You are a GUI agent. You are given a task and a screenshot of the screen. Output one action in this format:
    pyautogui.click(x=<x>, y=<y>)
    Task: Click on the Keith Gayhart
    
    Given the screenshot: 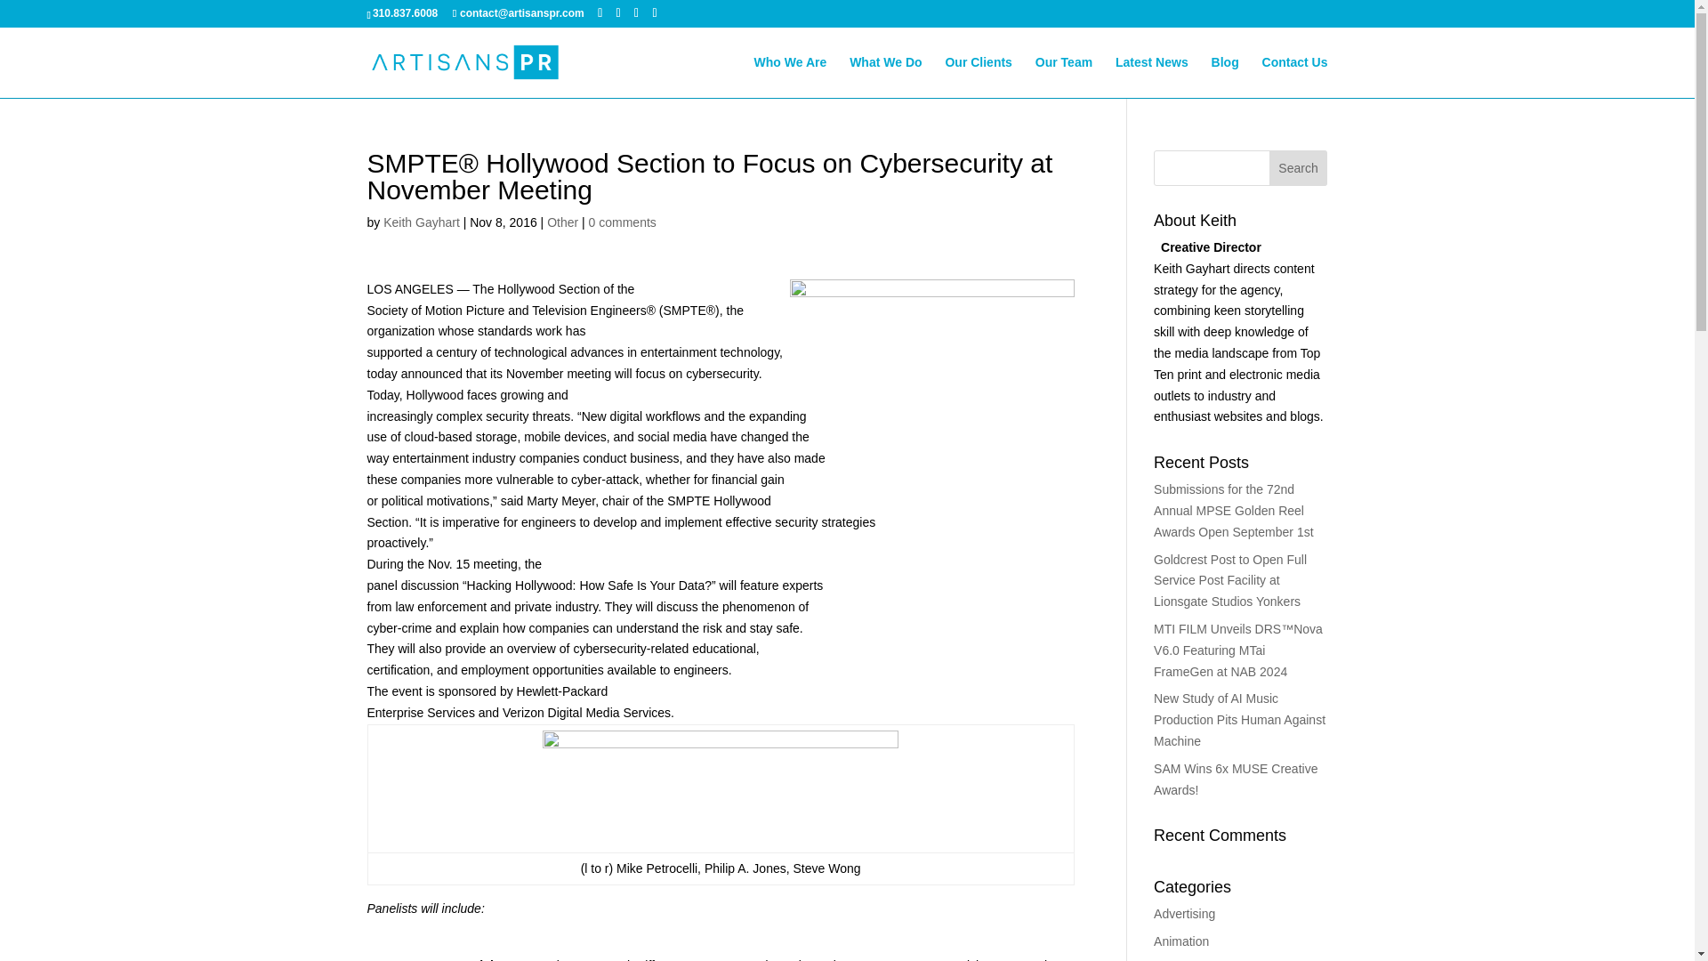 What is the action you would take?
    pyautogui.click(x=421, y=222)
    